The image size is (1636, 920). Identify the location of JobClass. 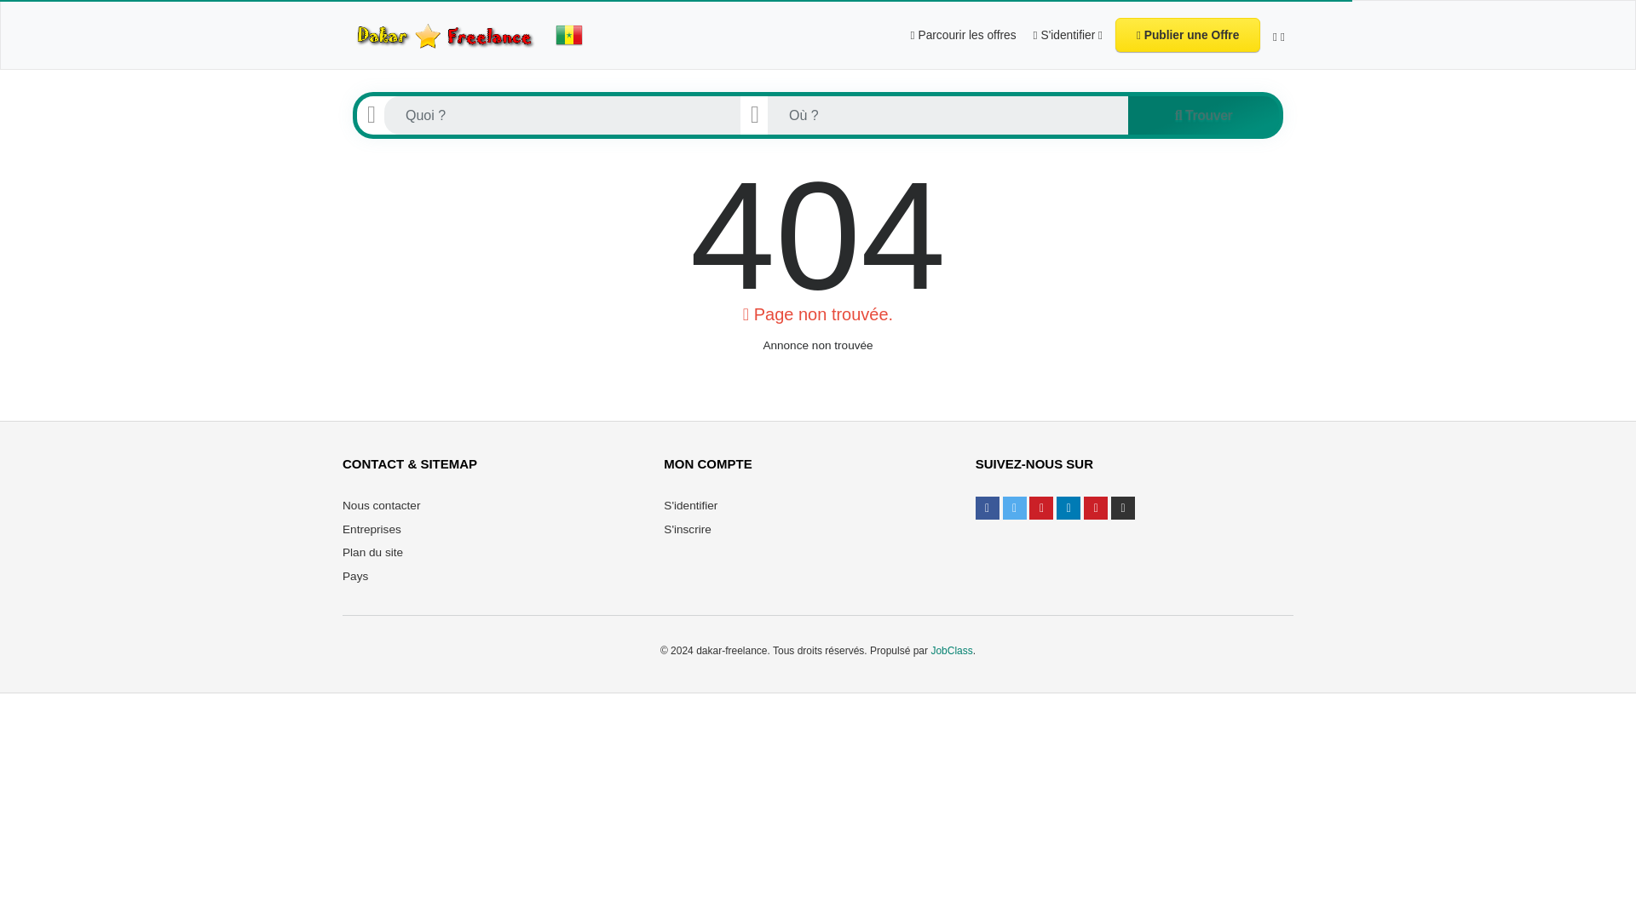
(951, 651).